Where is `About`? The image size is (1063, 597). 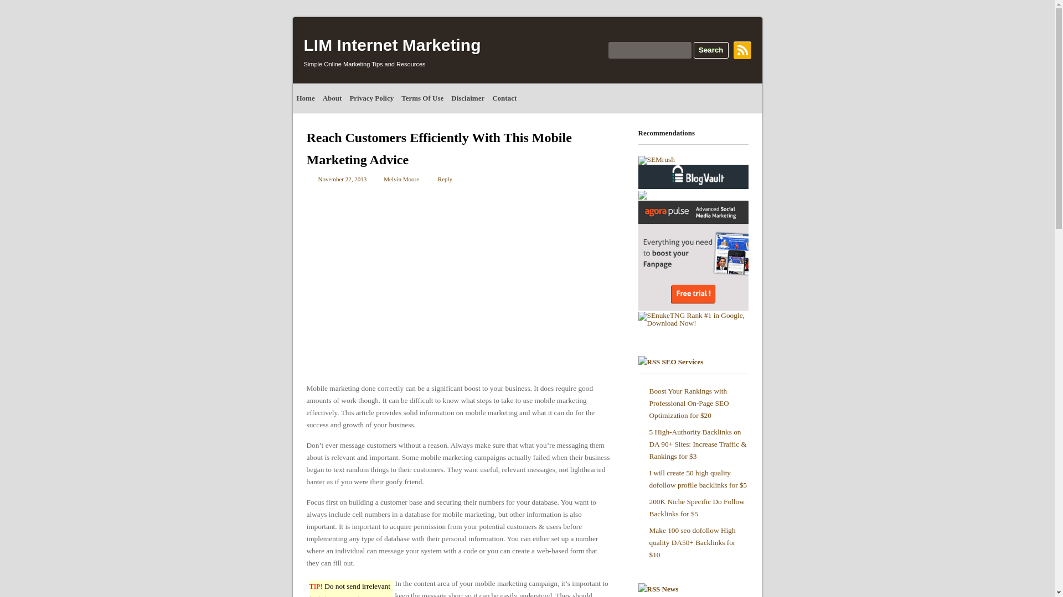
About is located at coordinates (332, 98).